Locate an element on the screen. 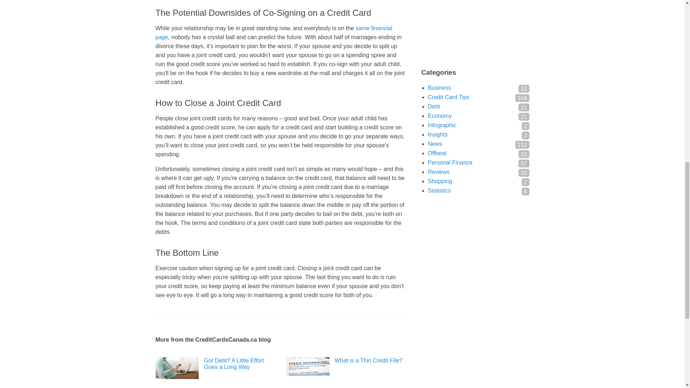 This screenshot has width=690, height=388. Offbeat is located at coordinates (437, 153).